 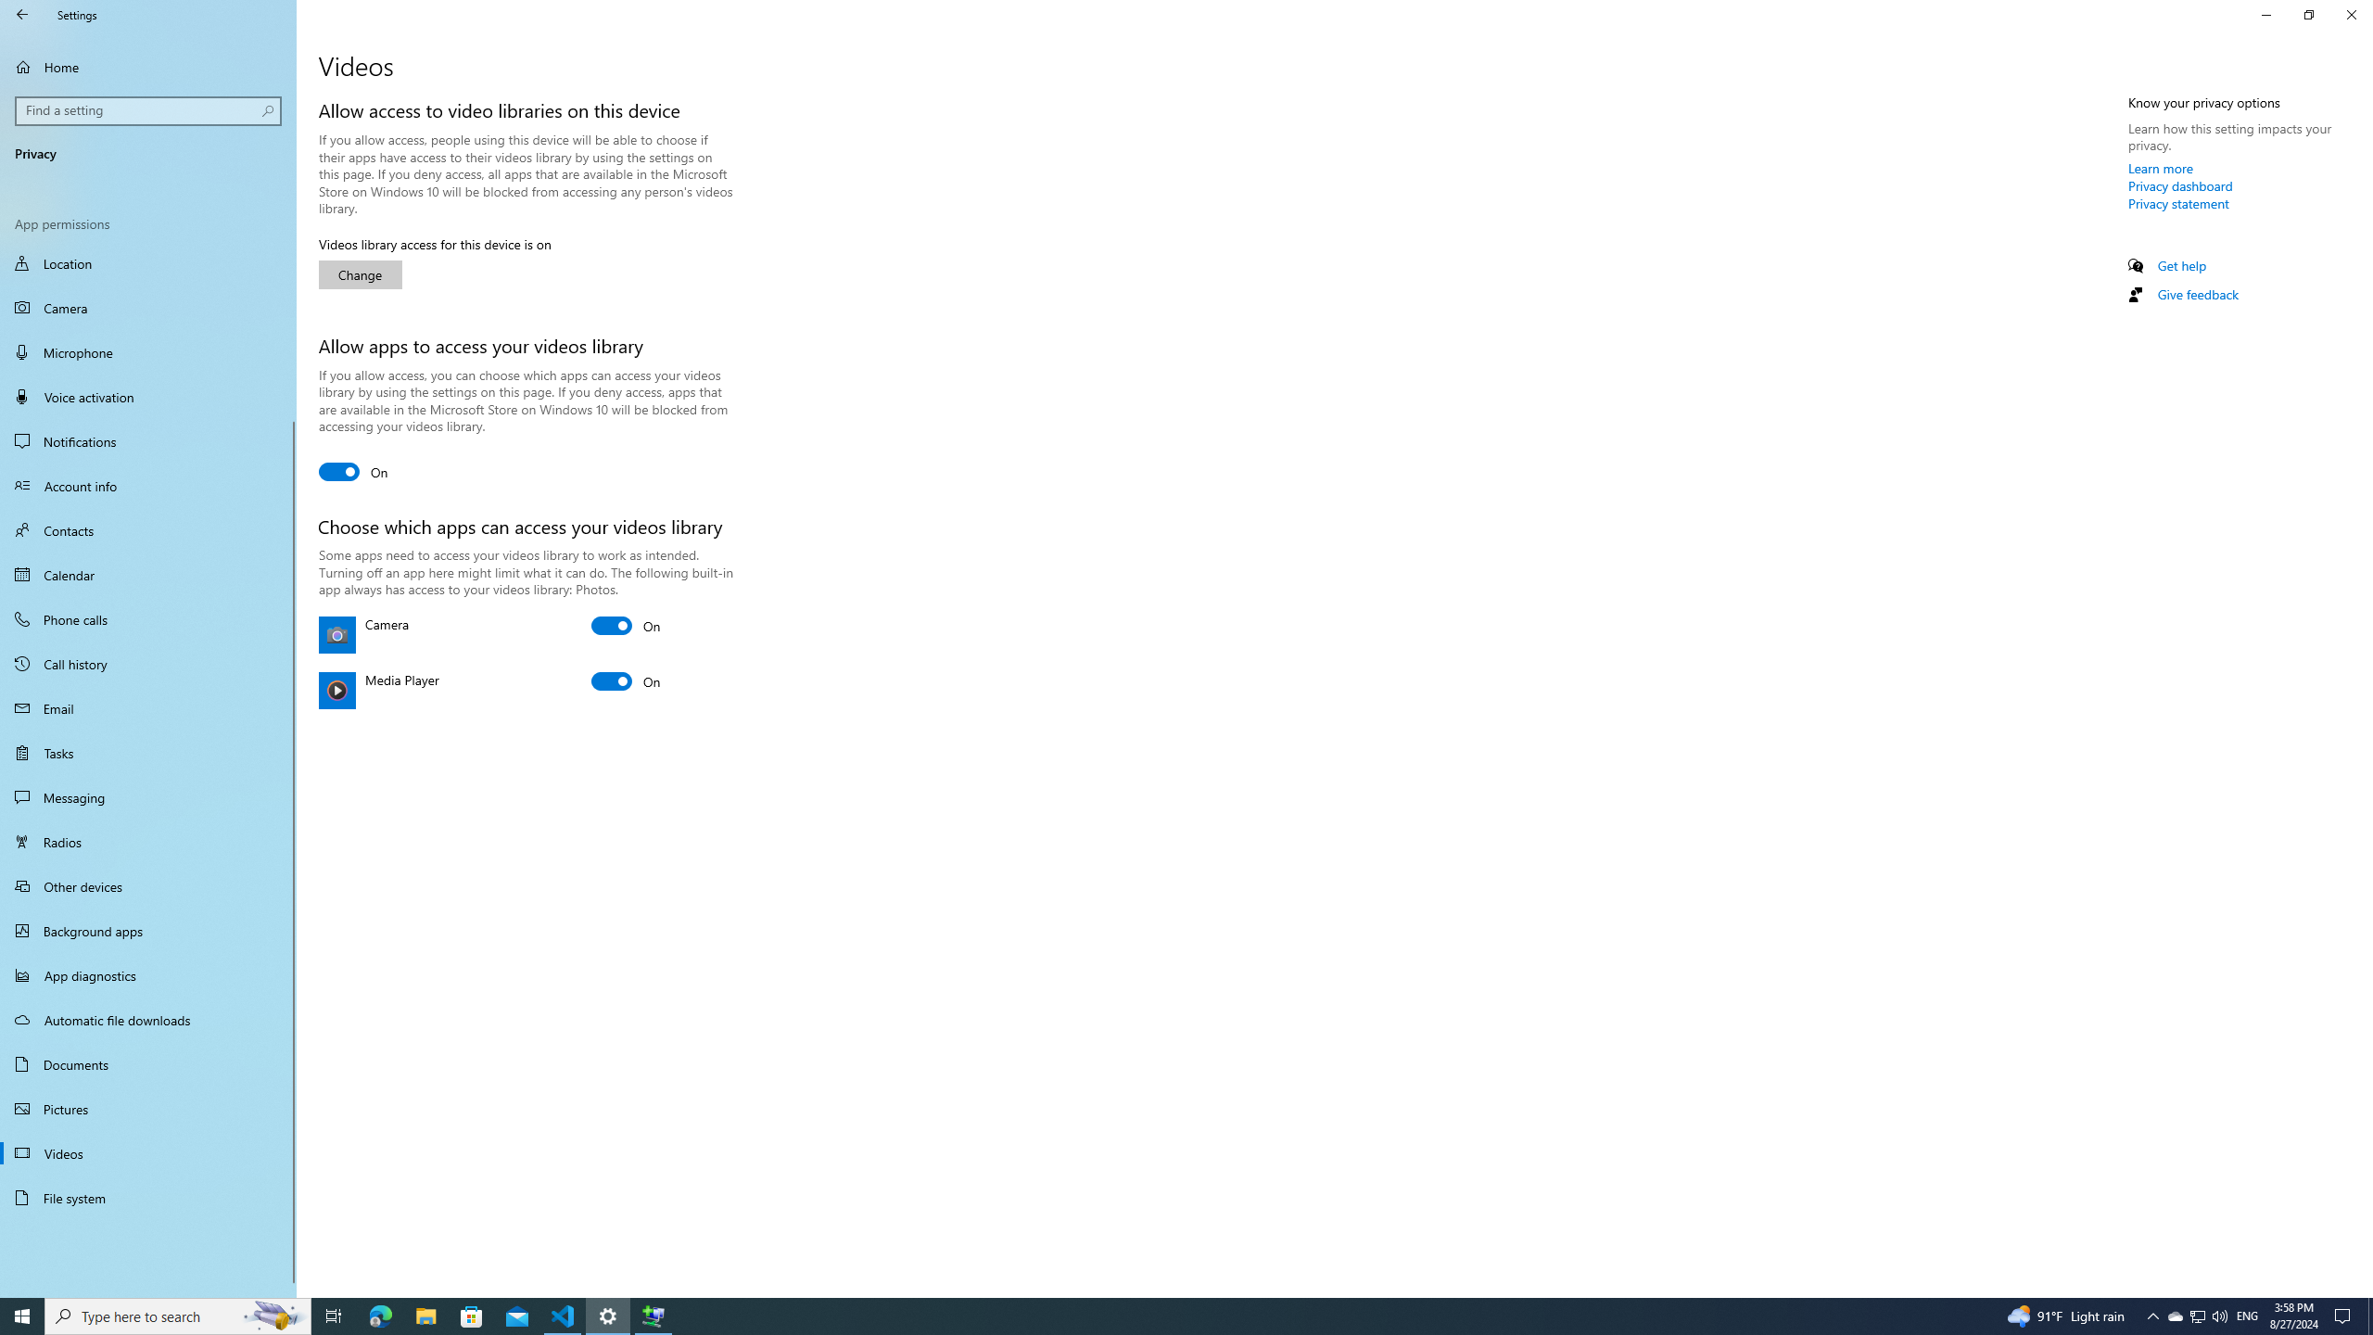 I want to click on Contacts, so click(x=148, y=530).